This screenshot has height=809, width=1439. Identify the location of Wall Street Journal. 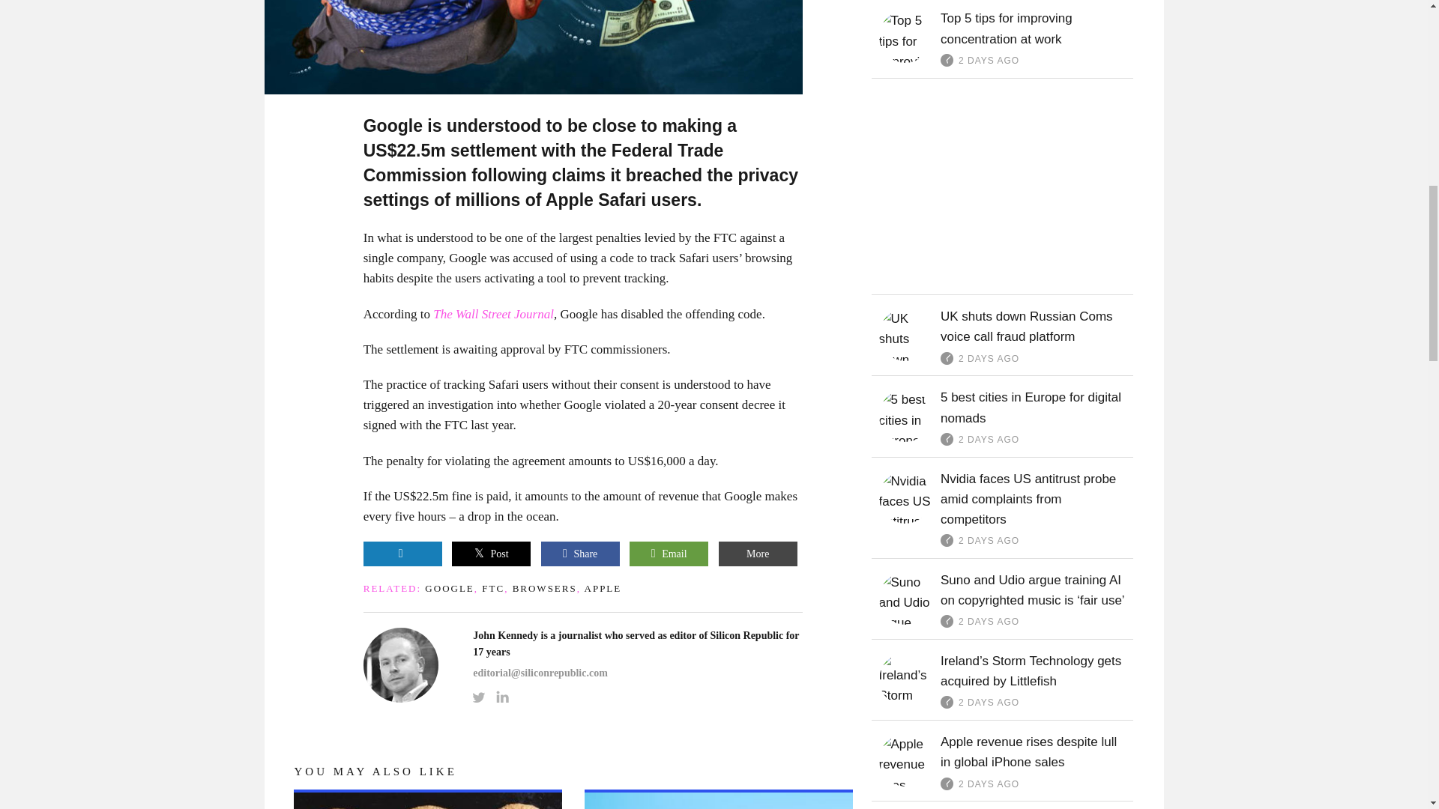
(493, 314).